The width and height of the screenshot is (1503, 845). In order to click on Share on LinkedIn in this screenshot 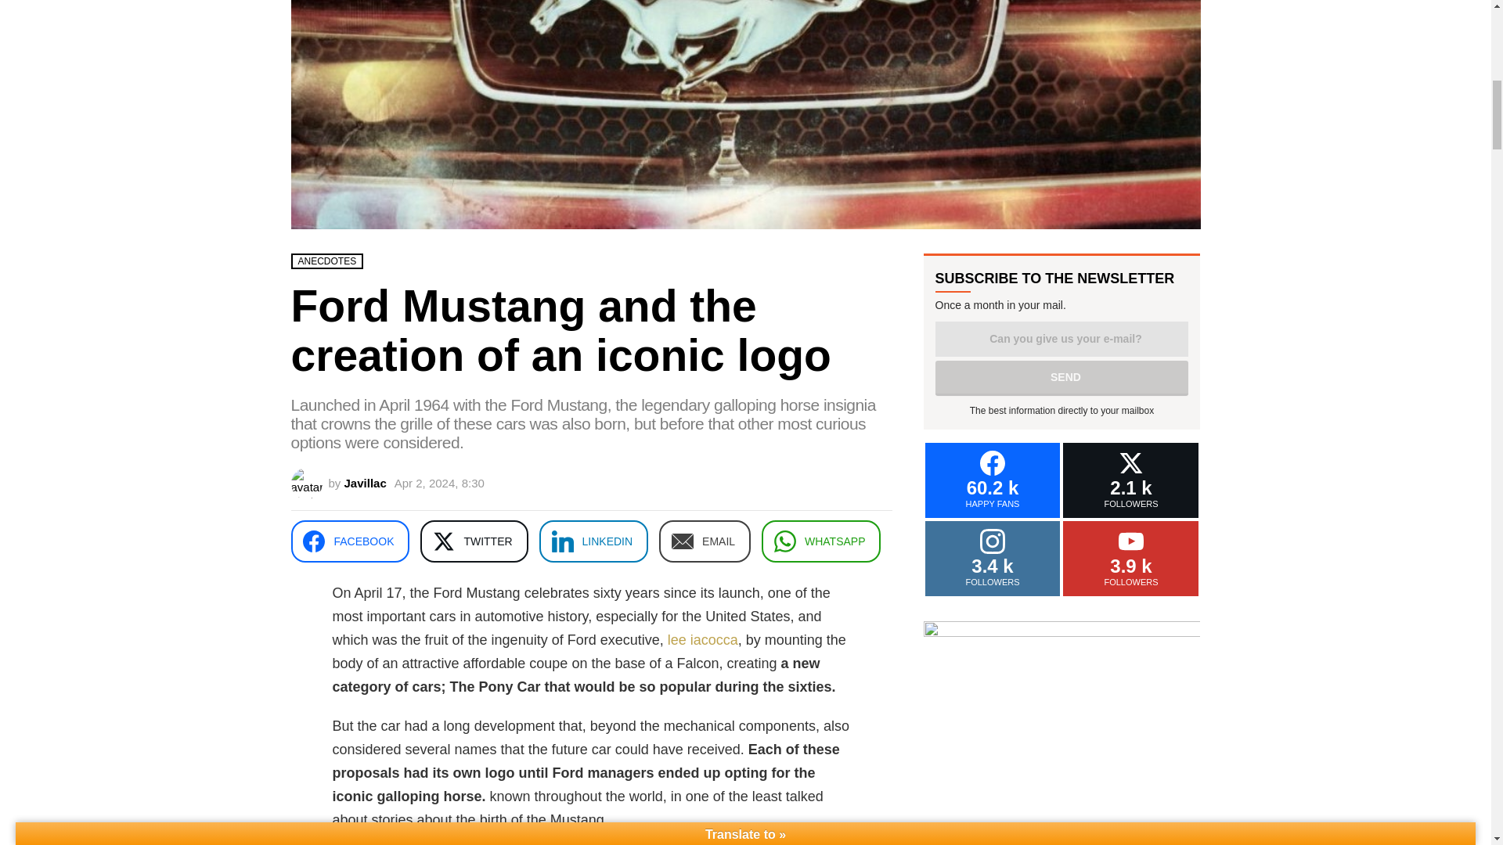, I will do `click(594, 541)`.